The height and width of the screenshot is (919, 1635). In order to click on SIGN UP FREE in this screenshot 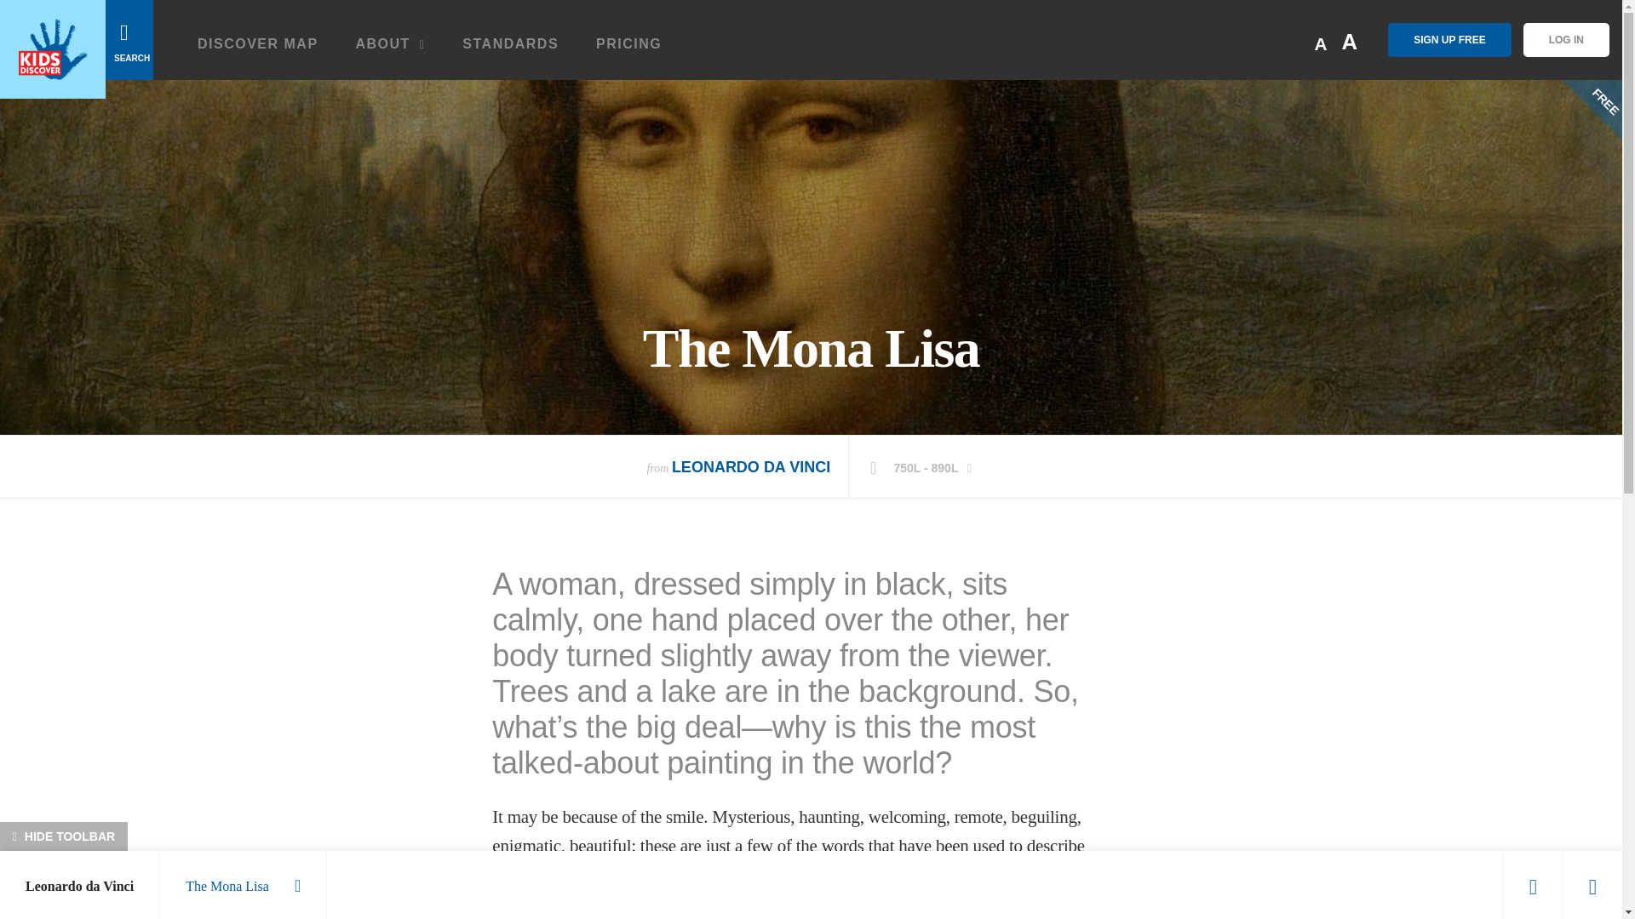, I will do `click(1449, 39)`.